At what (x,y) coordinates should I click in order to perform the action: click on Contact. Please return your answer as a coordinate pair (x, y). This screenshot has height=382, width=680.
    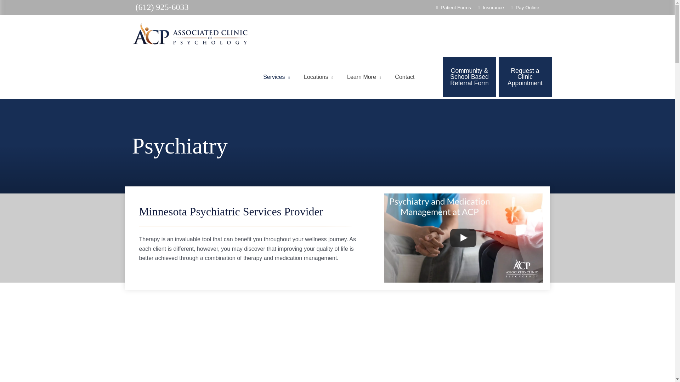
    Looking at the image, I should click on (404, 77).